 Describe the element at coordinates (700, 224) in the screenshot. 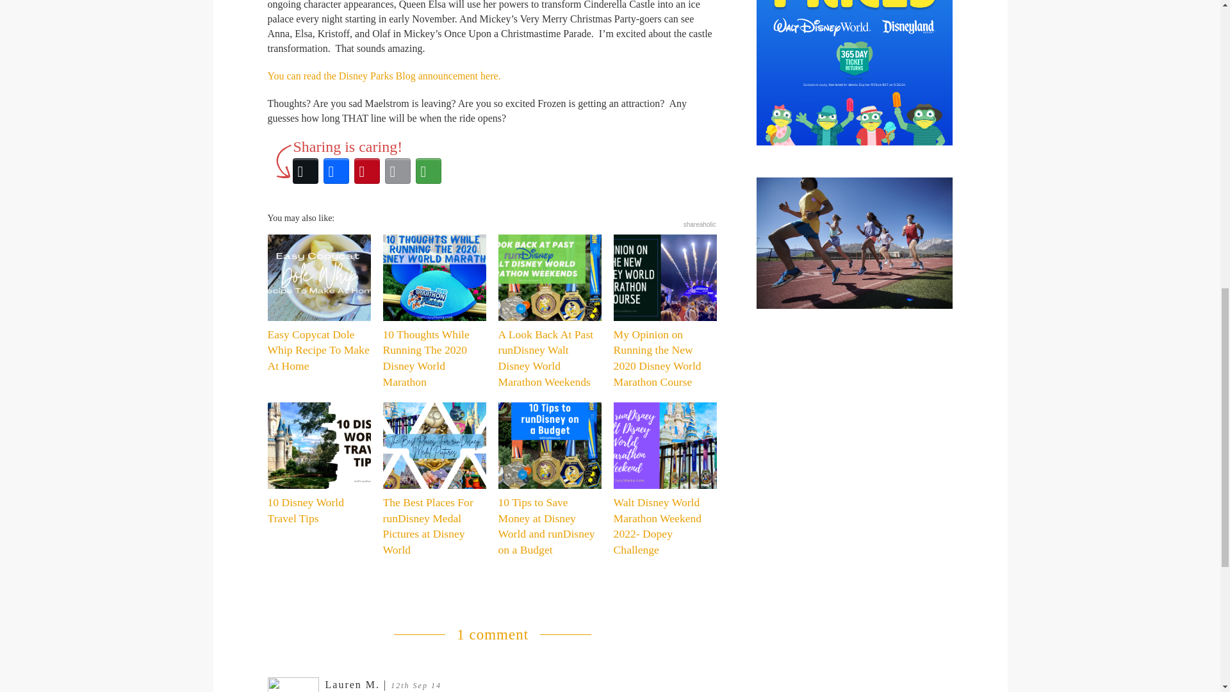

I see `shareaholic` at that location.